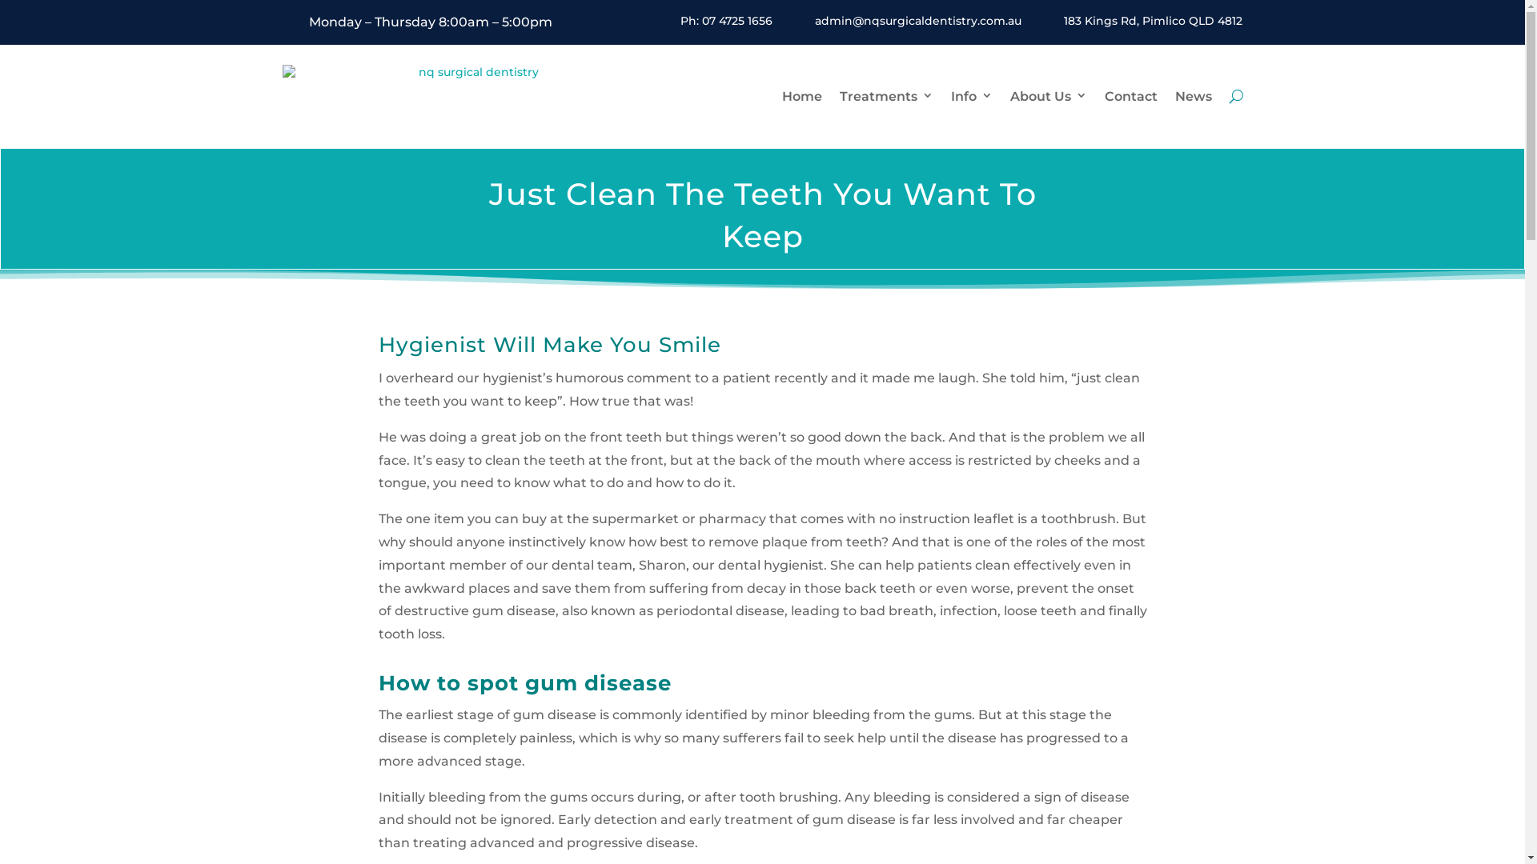  What do you see at coordinates (885, 96) in the screenshot?
I see `Treatments` at bounding box center [885, 96].